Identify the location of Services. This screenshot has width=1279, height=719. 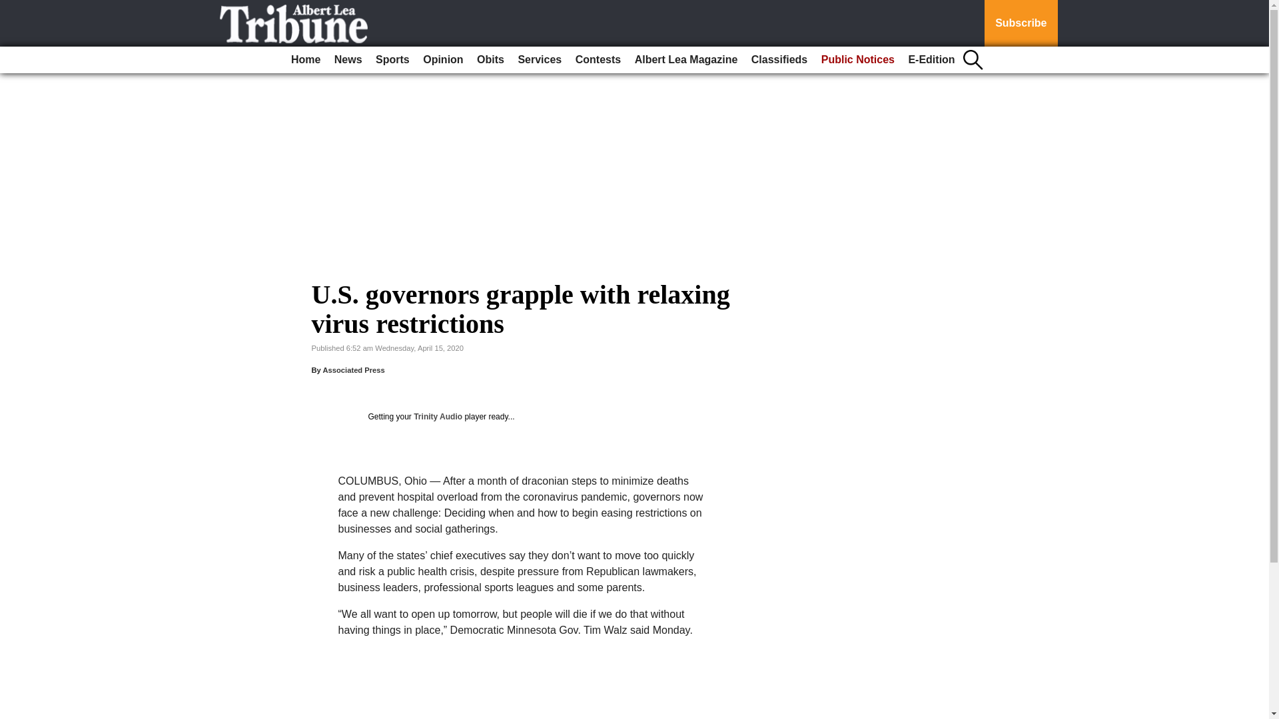
(540, 60).